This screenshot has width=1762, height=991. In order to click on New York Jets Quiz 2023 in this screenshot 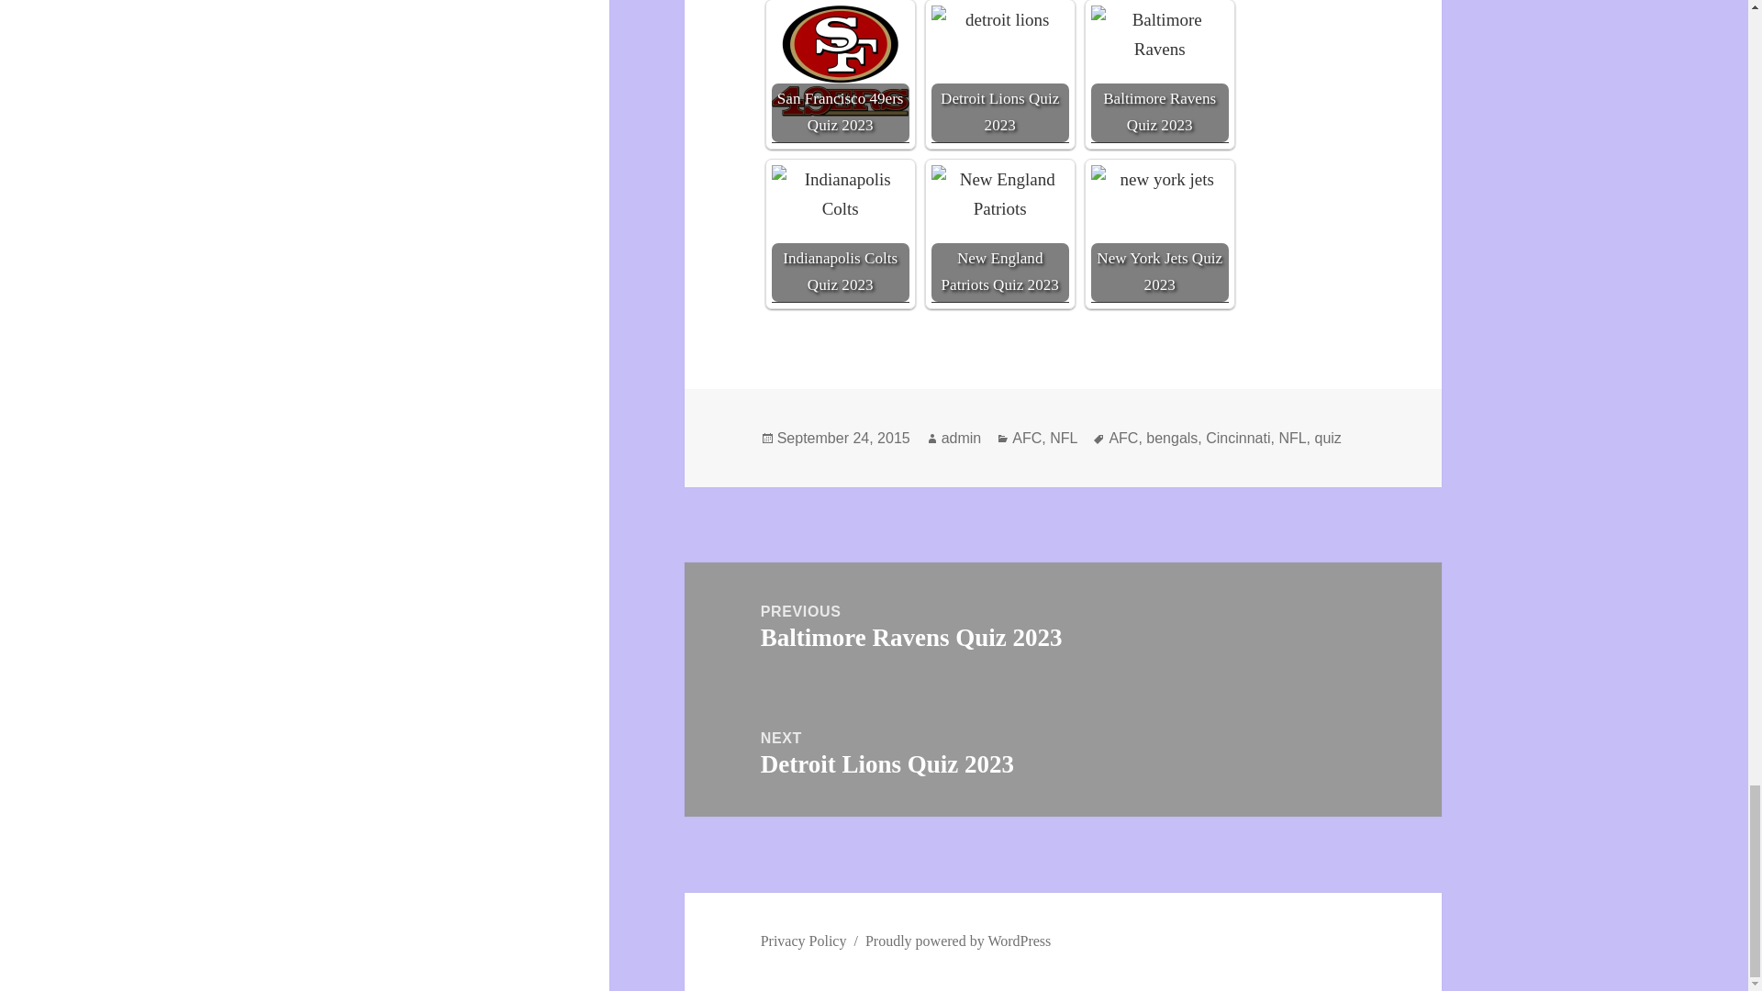, I will do `click(1159, 234)`.